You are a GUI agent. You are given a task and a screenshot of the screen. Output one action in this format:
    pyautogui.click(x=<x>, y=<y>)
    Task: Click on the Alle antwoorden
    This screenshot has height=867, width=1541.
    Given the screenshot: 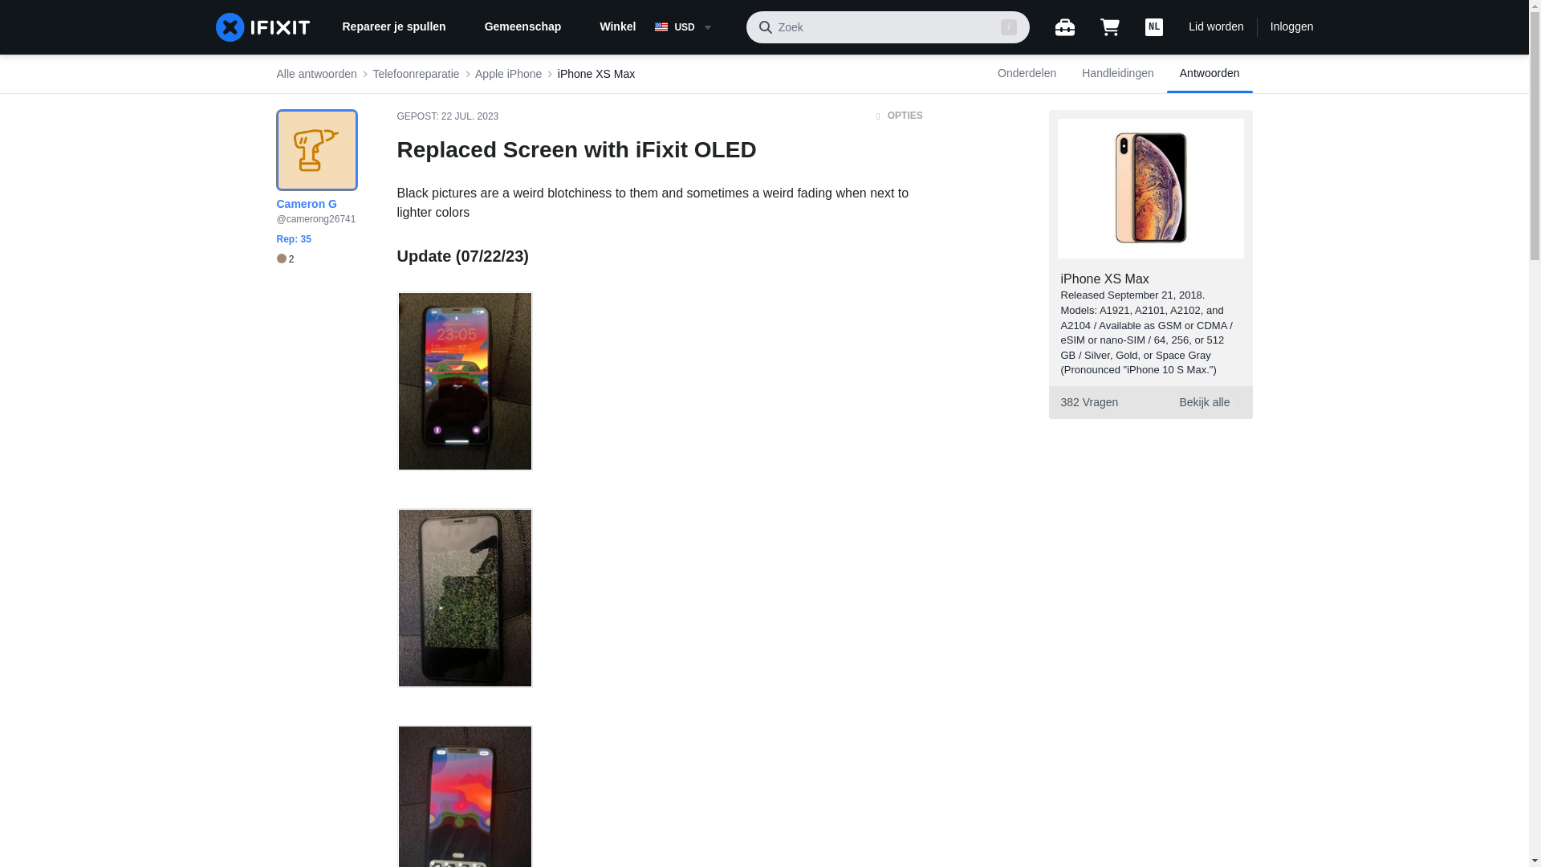 What is the action you would take?
    pyautogui.click(x=315, y=74)
    